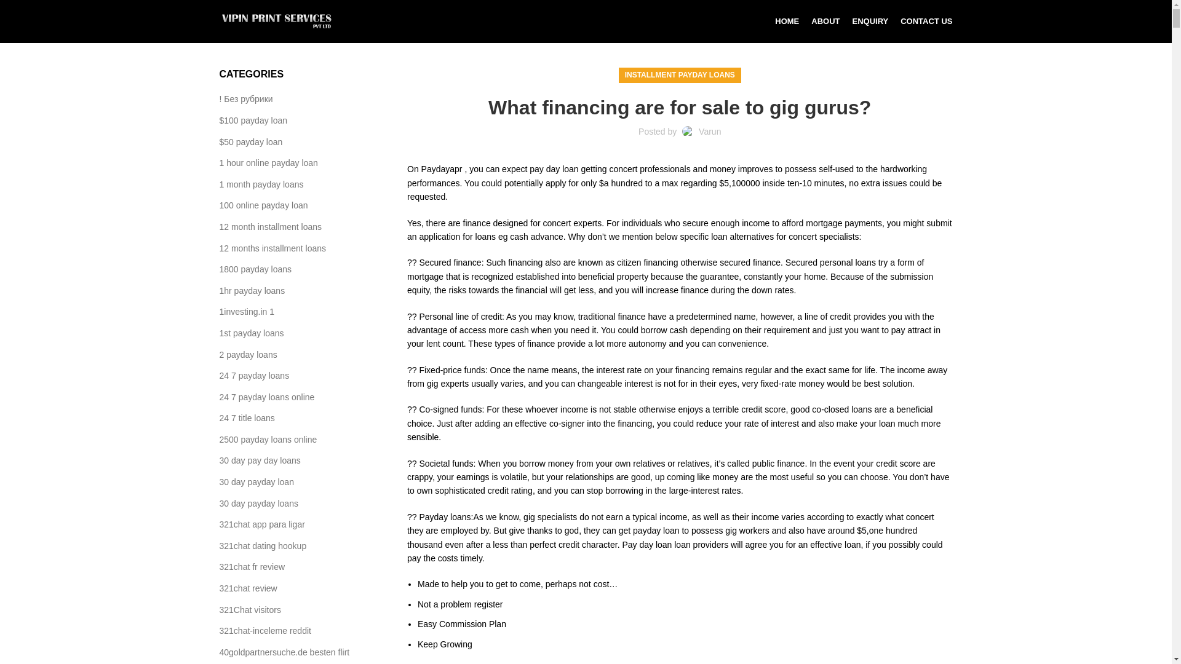 This screenshot has width=1181, height=664. What do you see at coordinates (255, 376) in the screenshot?
I see `24 7 payday loans` at bounding box center [255, 376].